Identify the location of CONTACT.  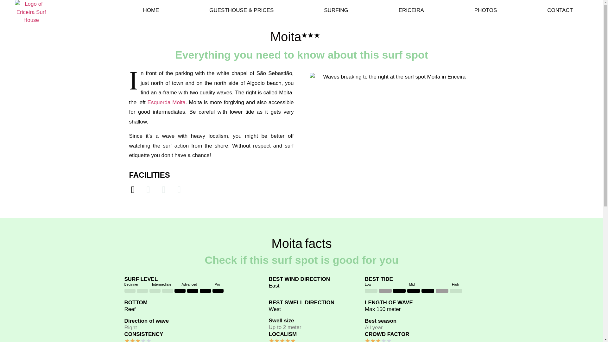
(560, 10).